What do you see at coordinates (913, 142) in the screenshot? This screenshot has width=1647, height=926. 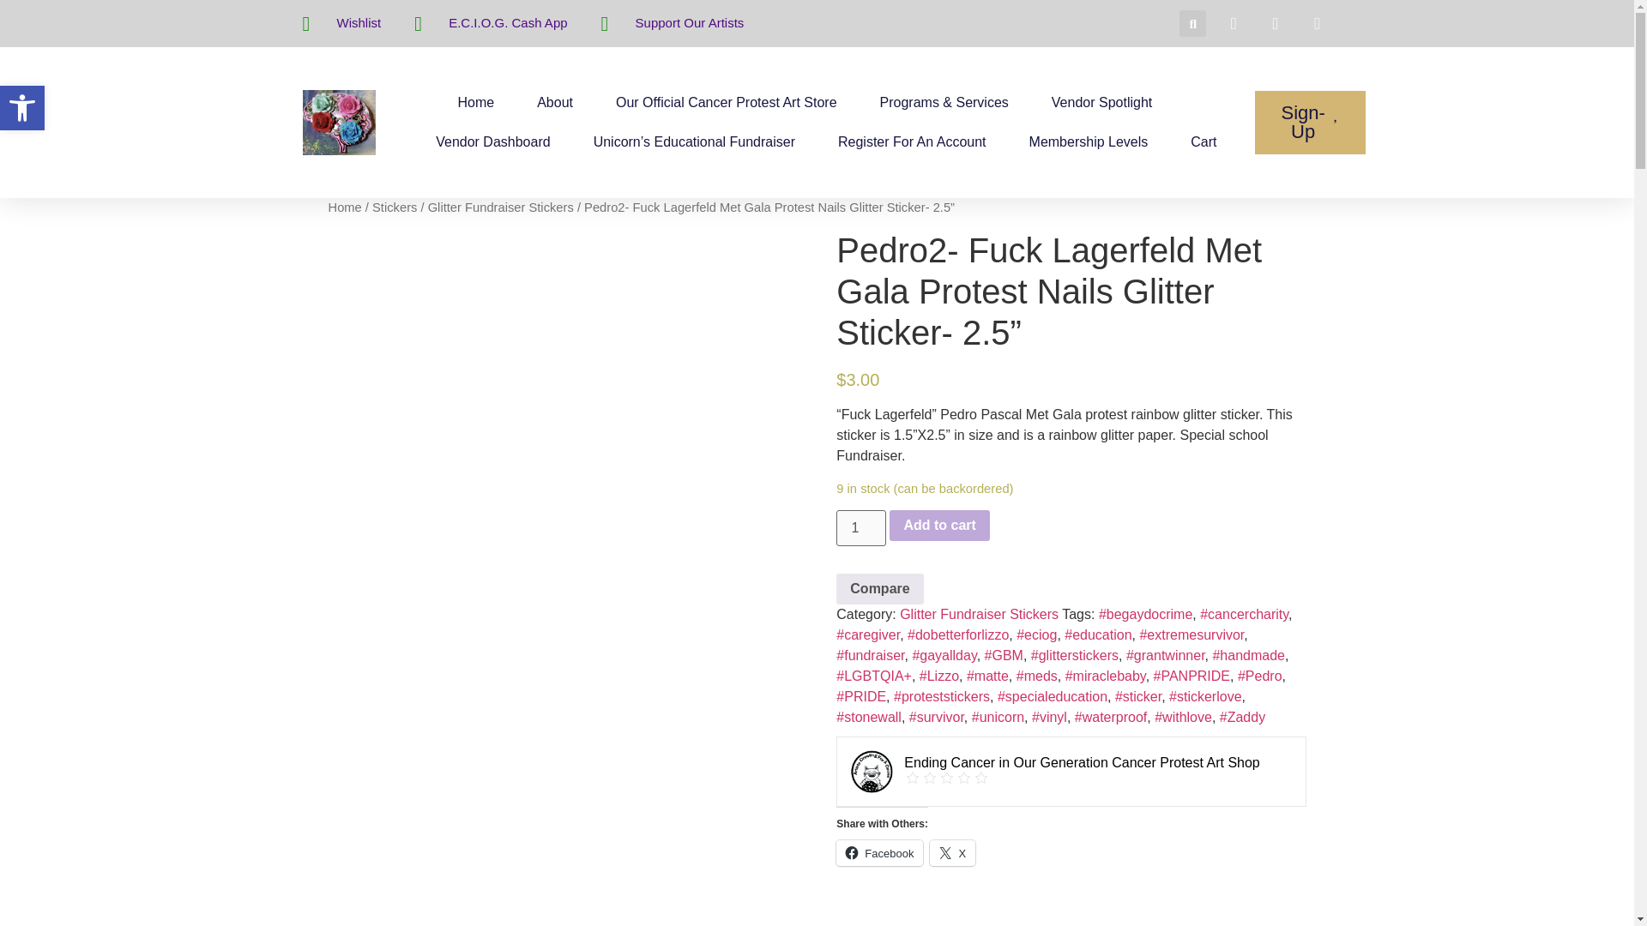 I see `Register For An Account` at bounding box center [913, 142].